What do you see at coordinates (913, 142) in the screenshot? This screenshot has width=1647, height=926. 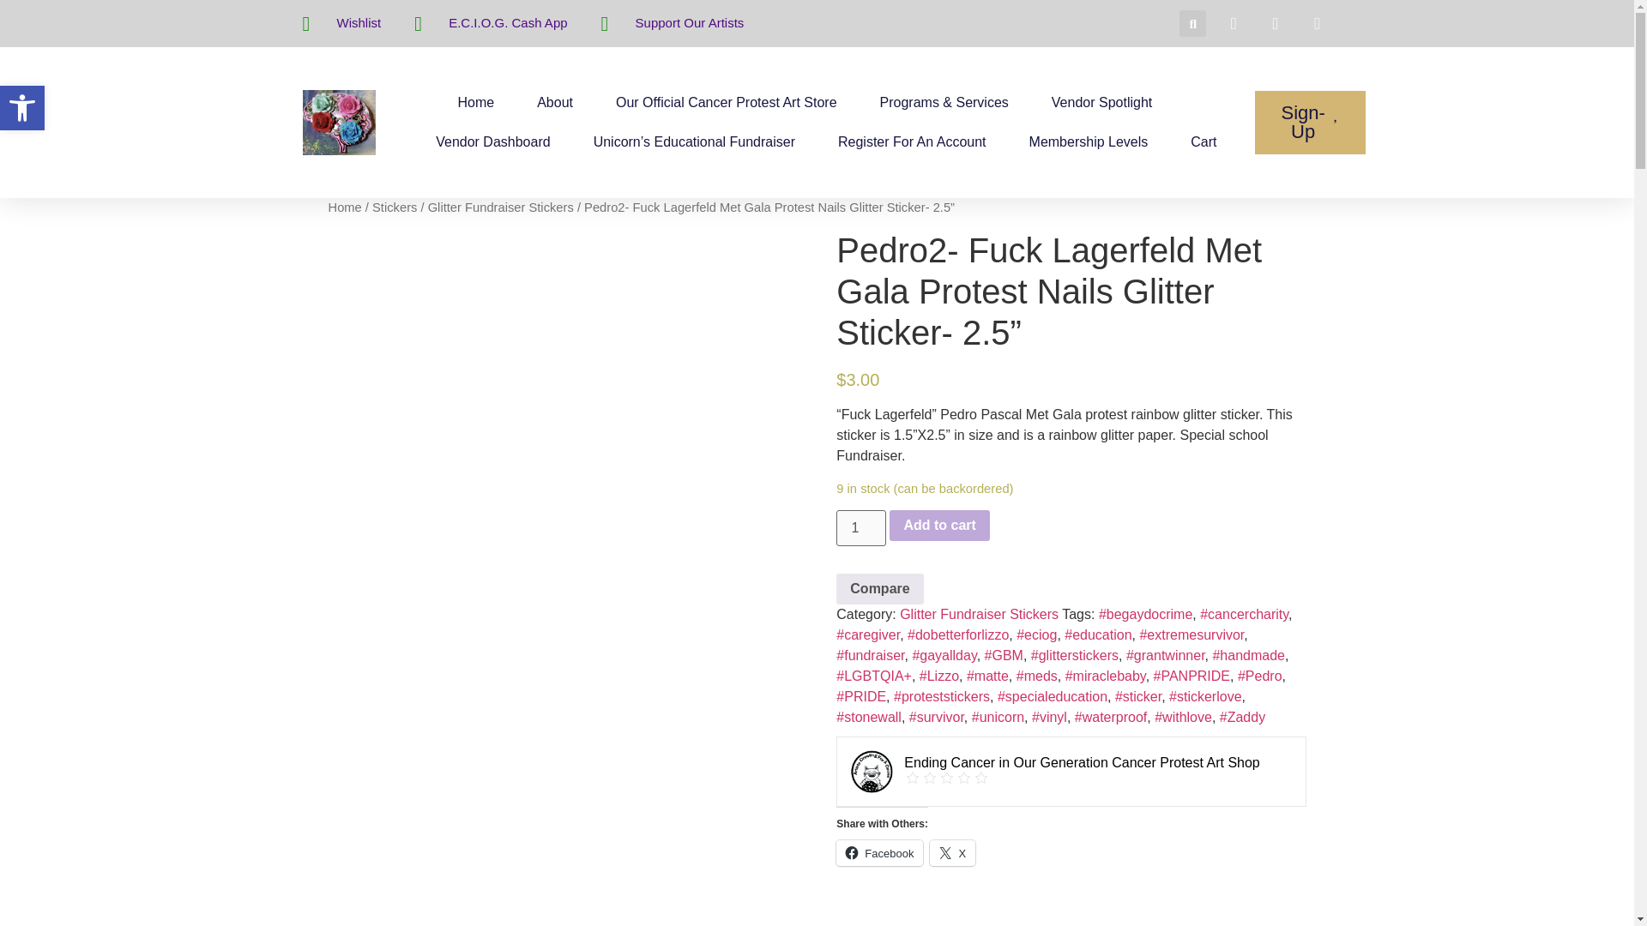 I see `Register For An Account` at bounding box center [913, 142].